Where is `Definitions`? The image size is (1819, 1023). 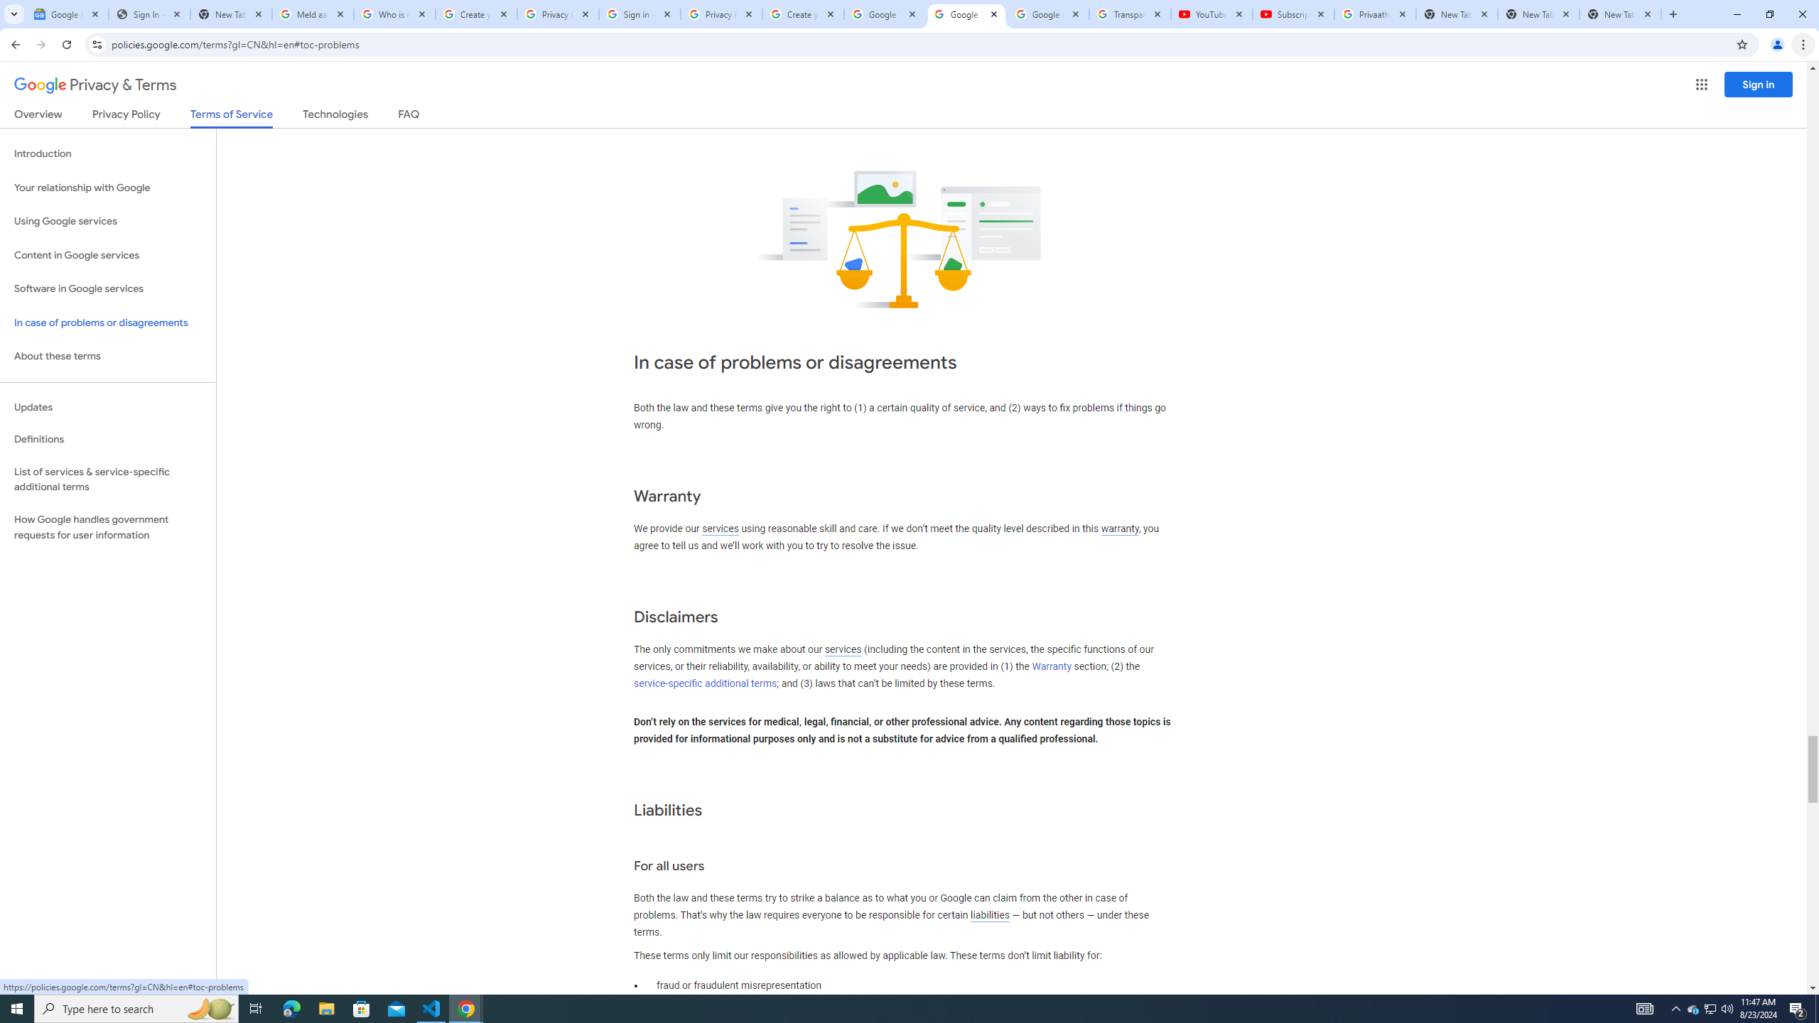 Definitions is located at coordinates (108, 440).